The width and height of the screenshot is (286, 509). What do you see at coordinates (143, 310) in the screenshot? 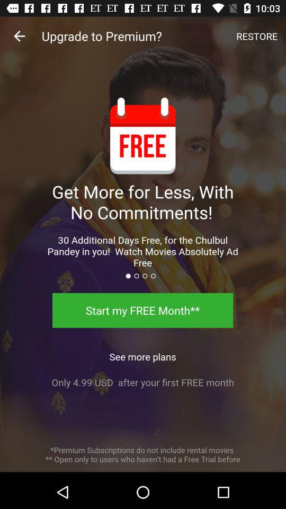
I see `select icon above see more plans` at bounding box center [143, 310].